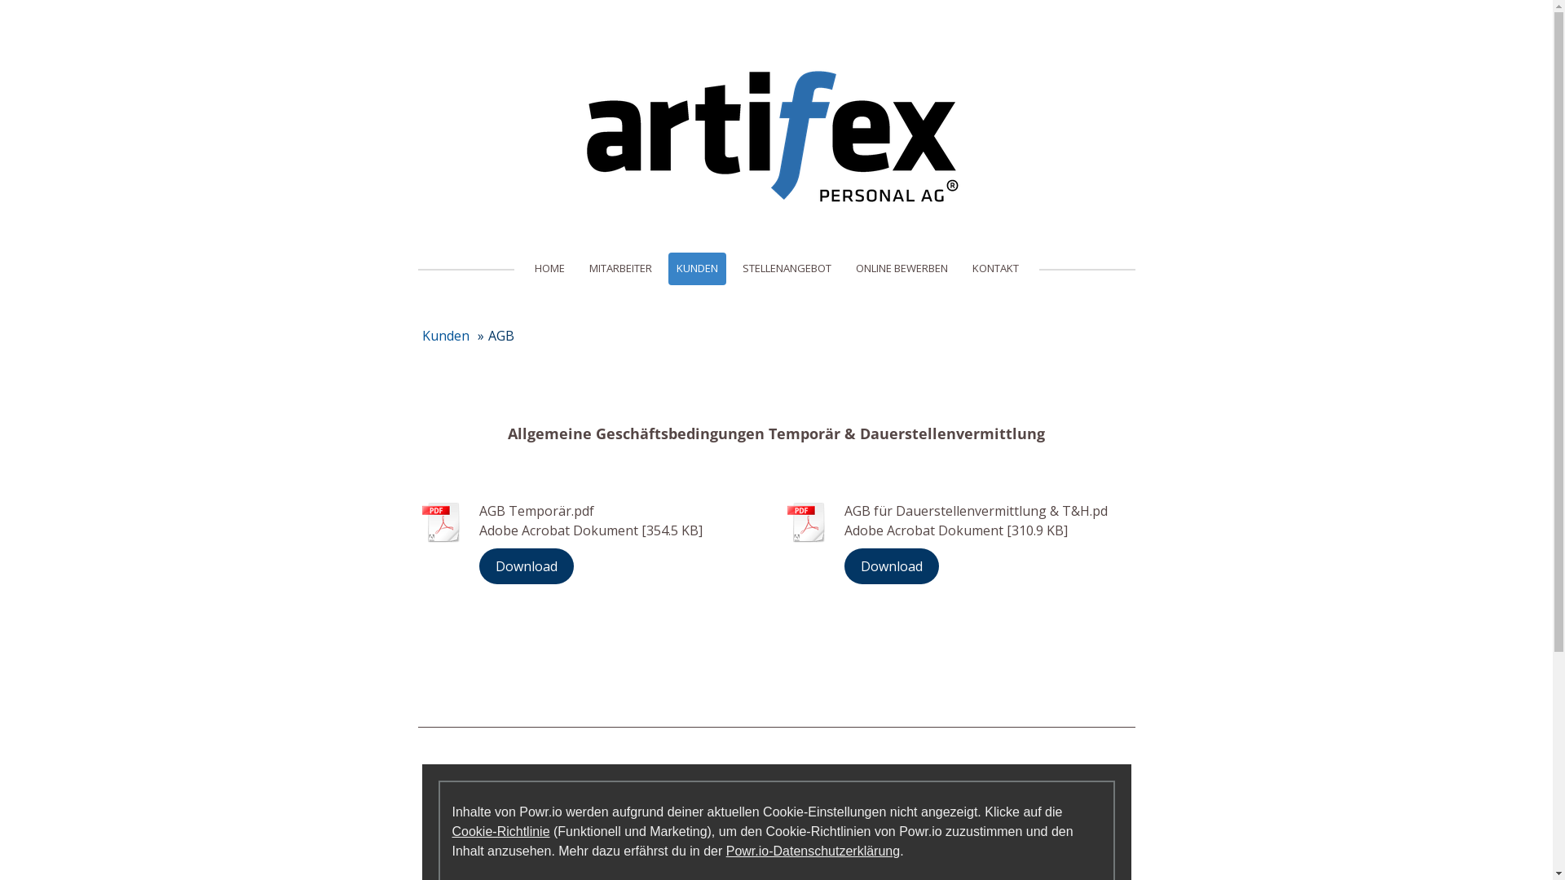  I want to click on MITARBEITER, so click(619, 269).